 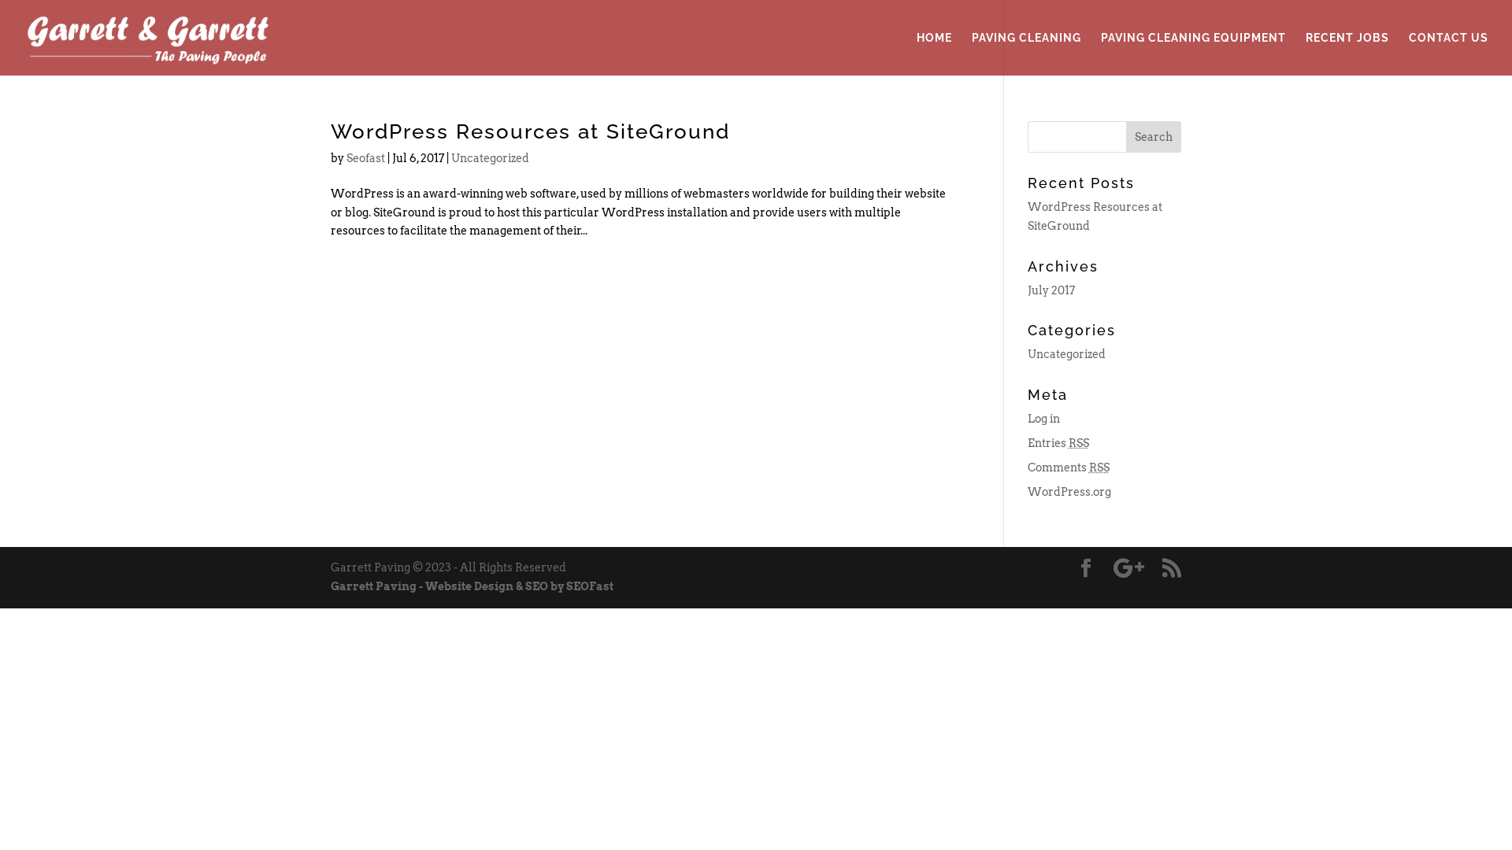 What do you see at coordinates (490, 158) in the screenshot?
I see `Uncategorized` at bounding box center [490, 158].